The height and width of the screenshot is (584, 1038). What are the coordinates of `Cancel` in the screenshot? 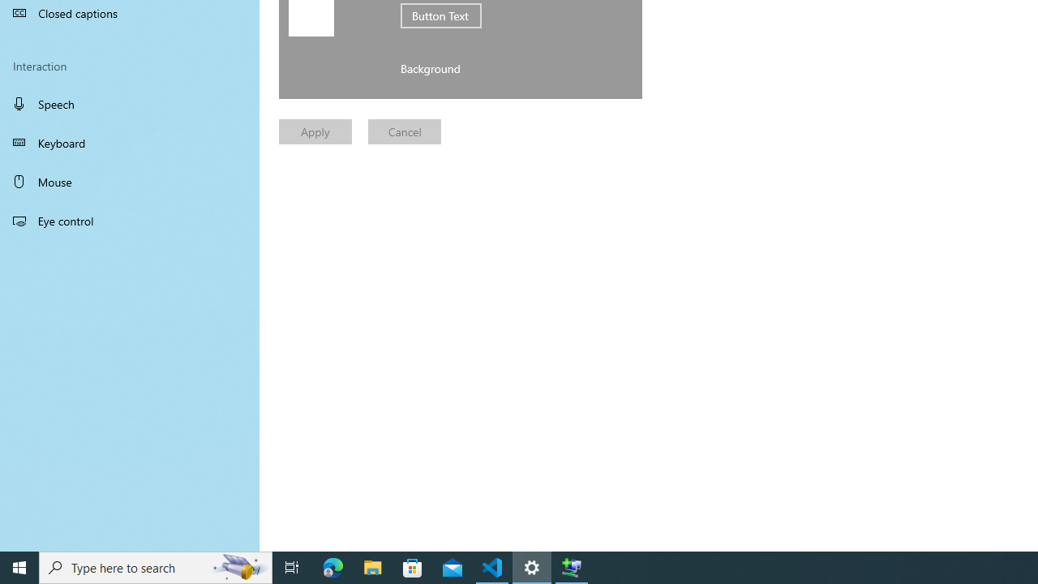 It's located at (405, 131).